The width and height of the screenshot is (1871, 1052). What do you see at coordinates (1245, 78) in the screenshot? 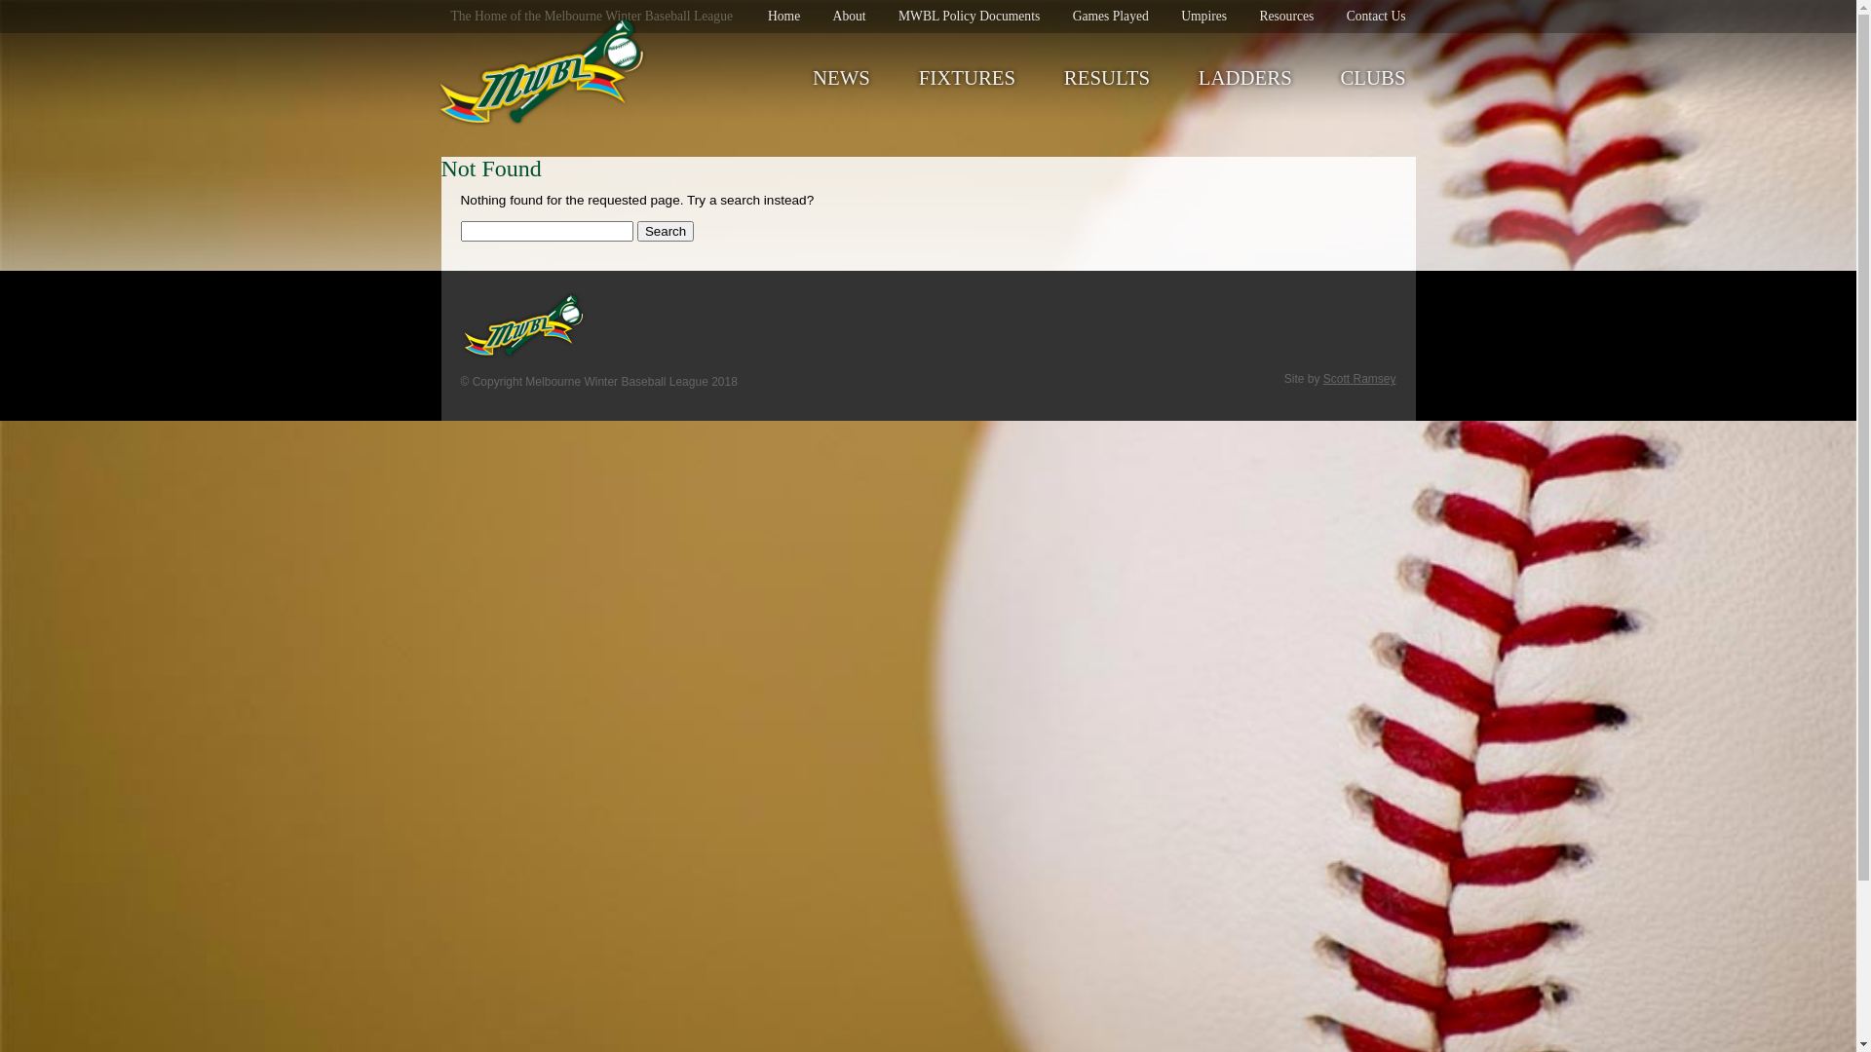
I see `LADDERS` at bounding box center [1245, 78].